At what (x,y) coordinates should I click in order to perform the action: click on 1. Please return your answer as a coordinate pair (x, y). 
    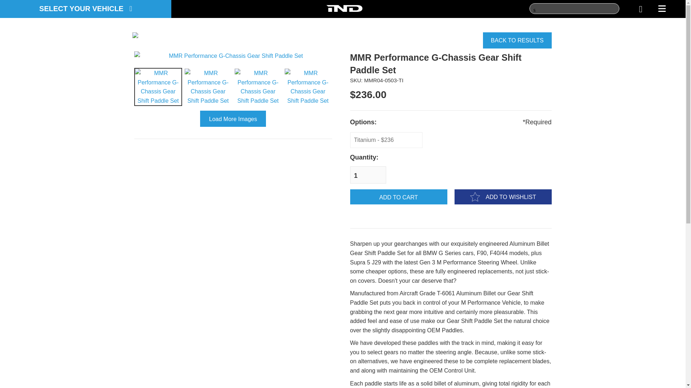
    Looking at the image, I should click on (367, 175).